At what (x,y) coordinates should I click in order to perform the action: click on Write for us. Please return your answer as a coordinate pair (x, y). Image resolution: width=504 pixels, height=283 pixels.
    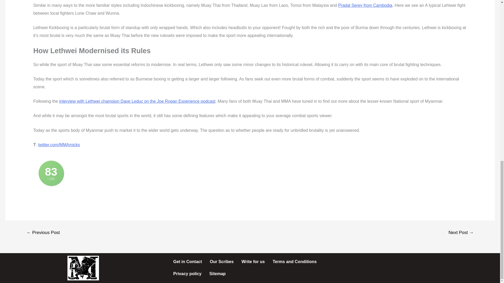
    Looking at the image, I should click on (253, 262).